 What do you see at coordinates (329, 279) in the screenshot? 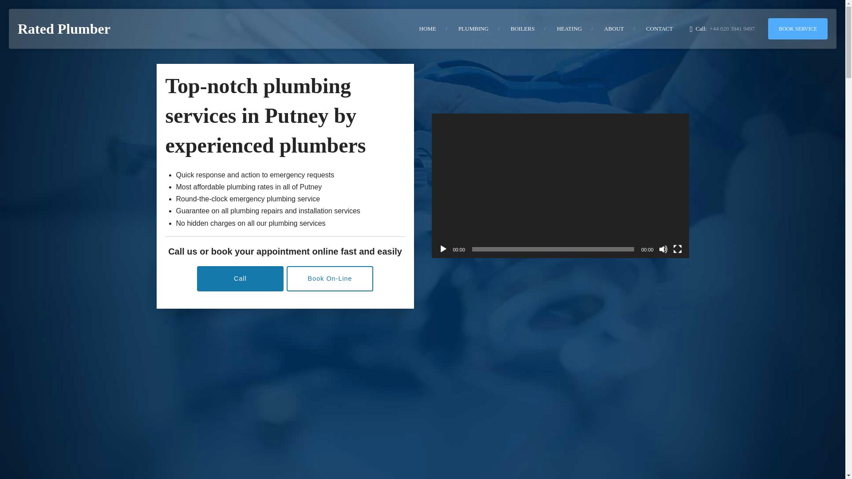
I see `Book On-Line` at bounding box center [329, 279].